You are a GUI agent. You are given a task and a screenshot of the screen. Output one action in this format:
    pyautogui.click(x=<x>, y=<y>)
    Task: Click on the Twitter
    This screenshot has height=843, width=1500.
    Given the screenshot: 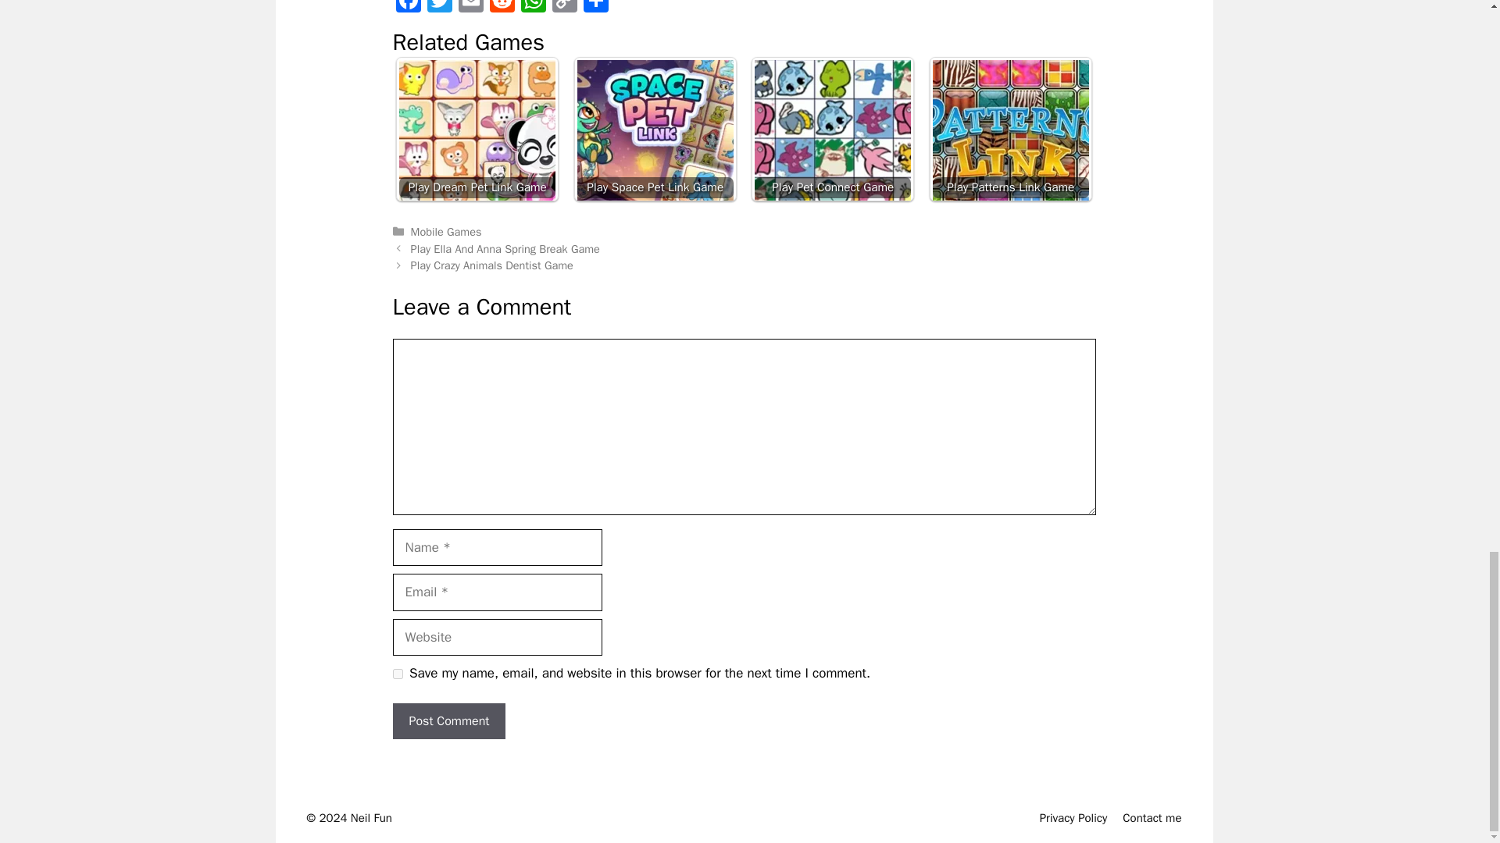 What is the action you would take?
    pyautogui.click(x=438, y=8)
    